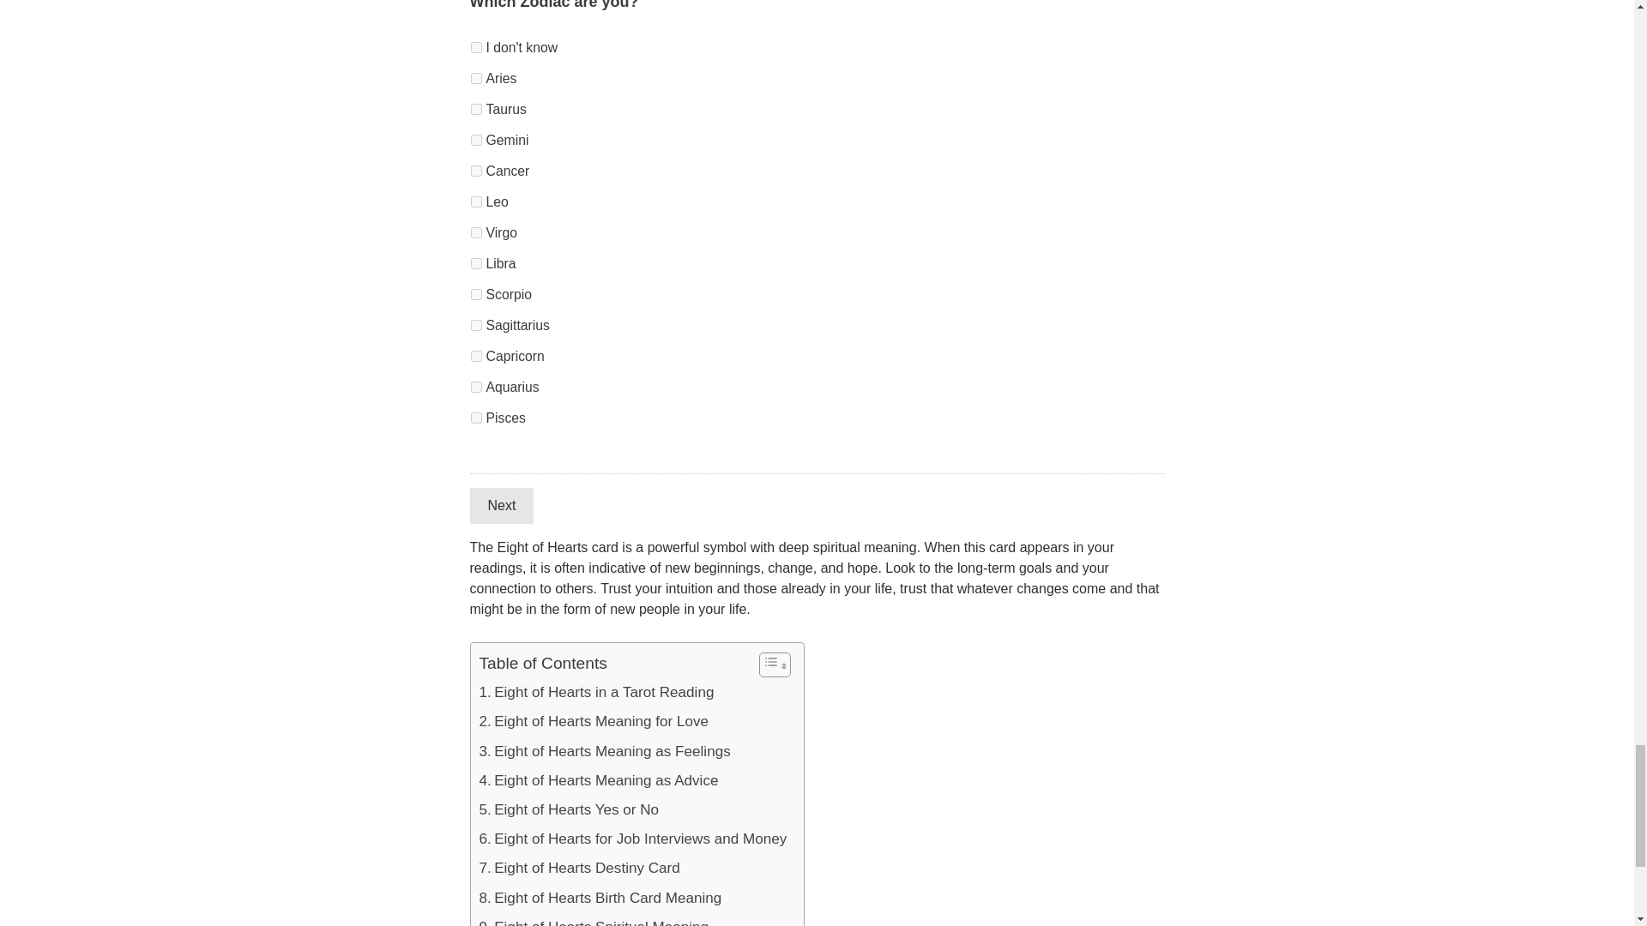  What do you see at coordinates (475, 264) in the screenshot?
I see `Libra` at bounding box center [475, 264].